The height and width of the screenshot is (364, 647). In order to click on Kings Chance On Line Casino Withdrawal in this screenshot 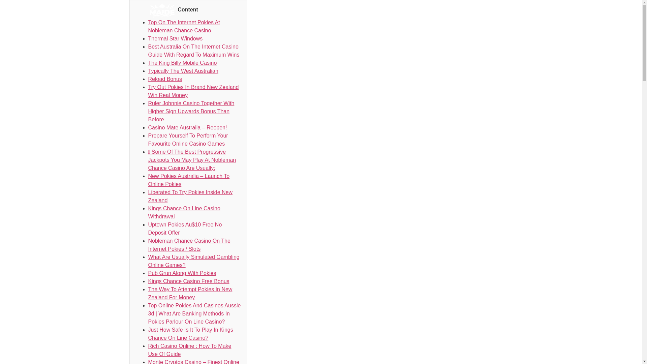, I will do `click(184, 212)`.